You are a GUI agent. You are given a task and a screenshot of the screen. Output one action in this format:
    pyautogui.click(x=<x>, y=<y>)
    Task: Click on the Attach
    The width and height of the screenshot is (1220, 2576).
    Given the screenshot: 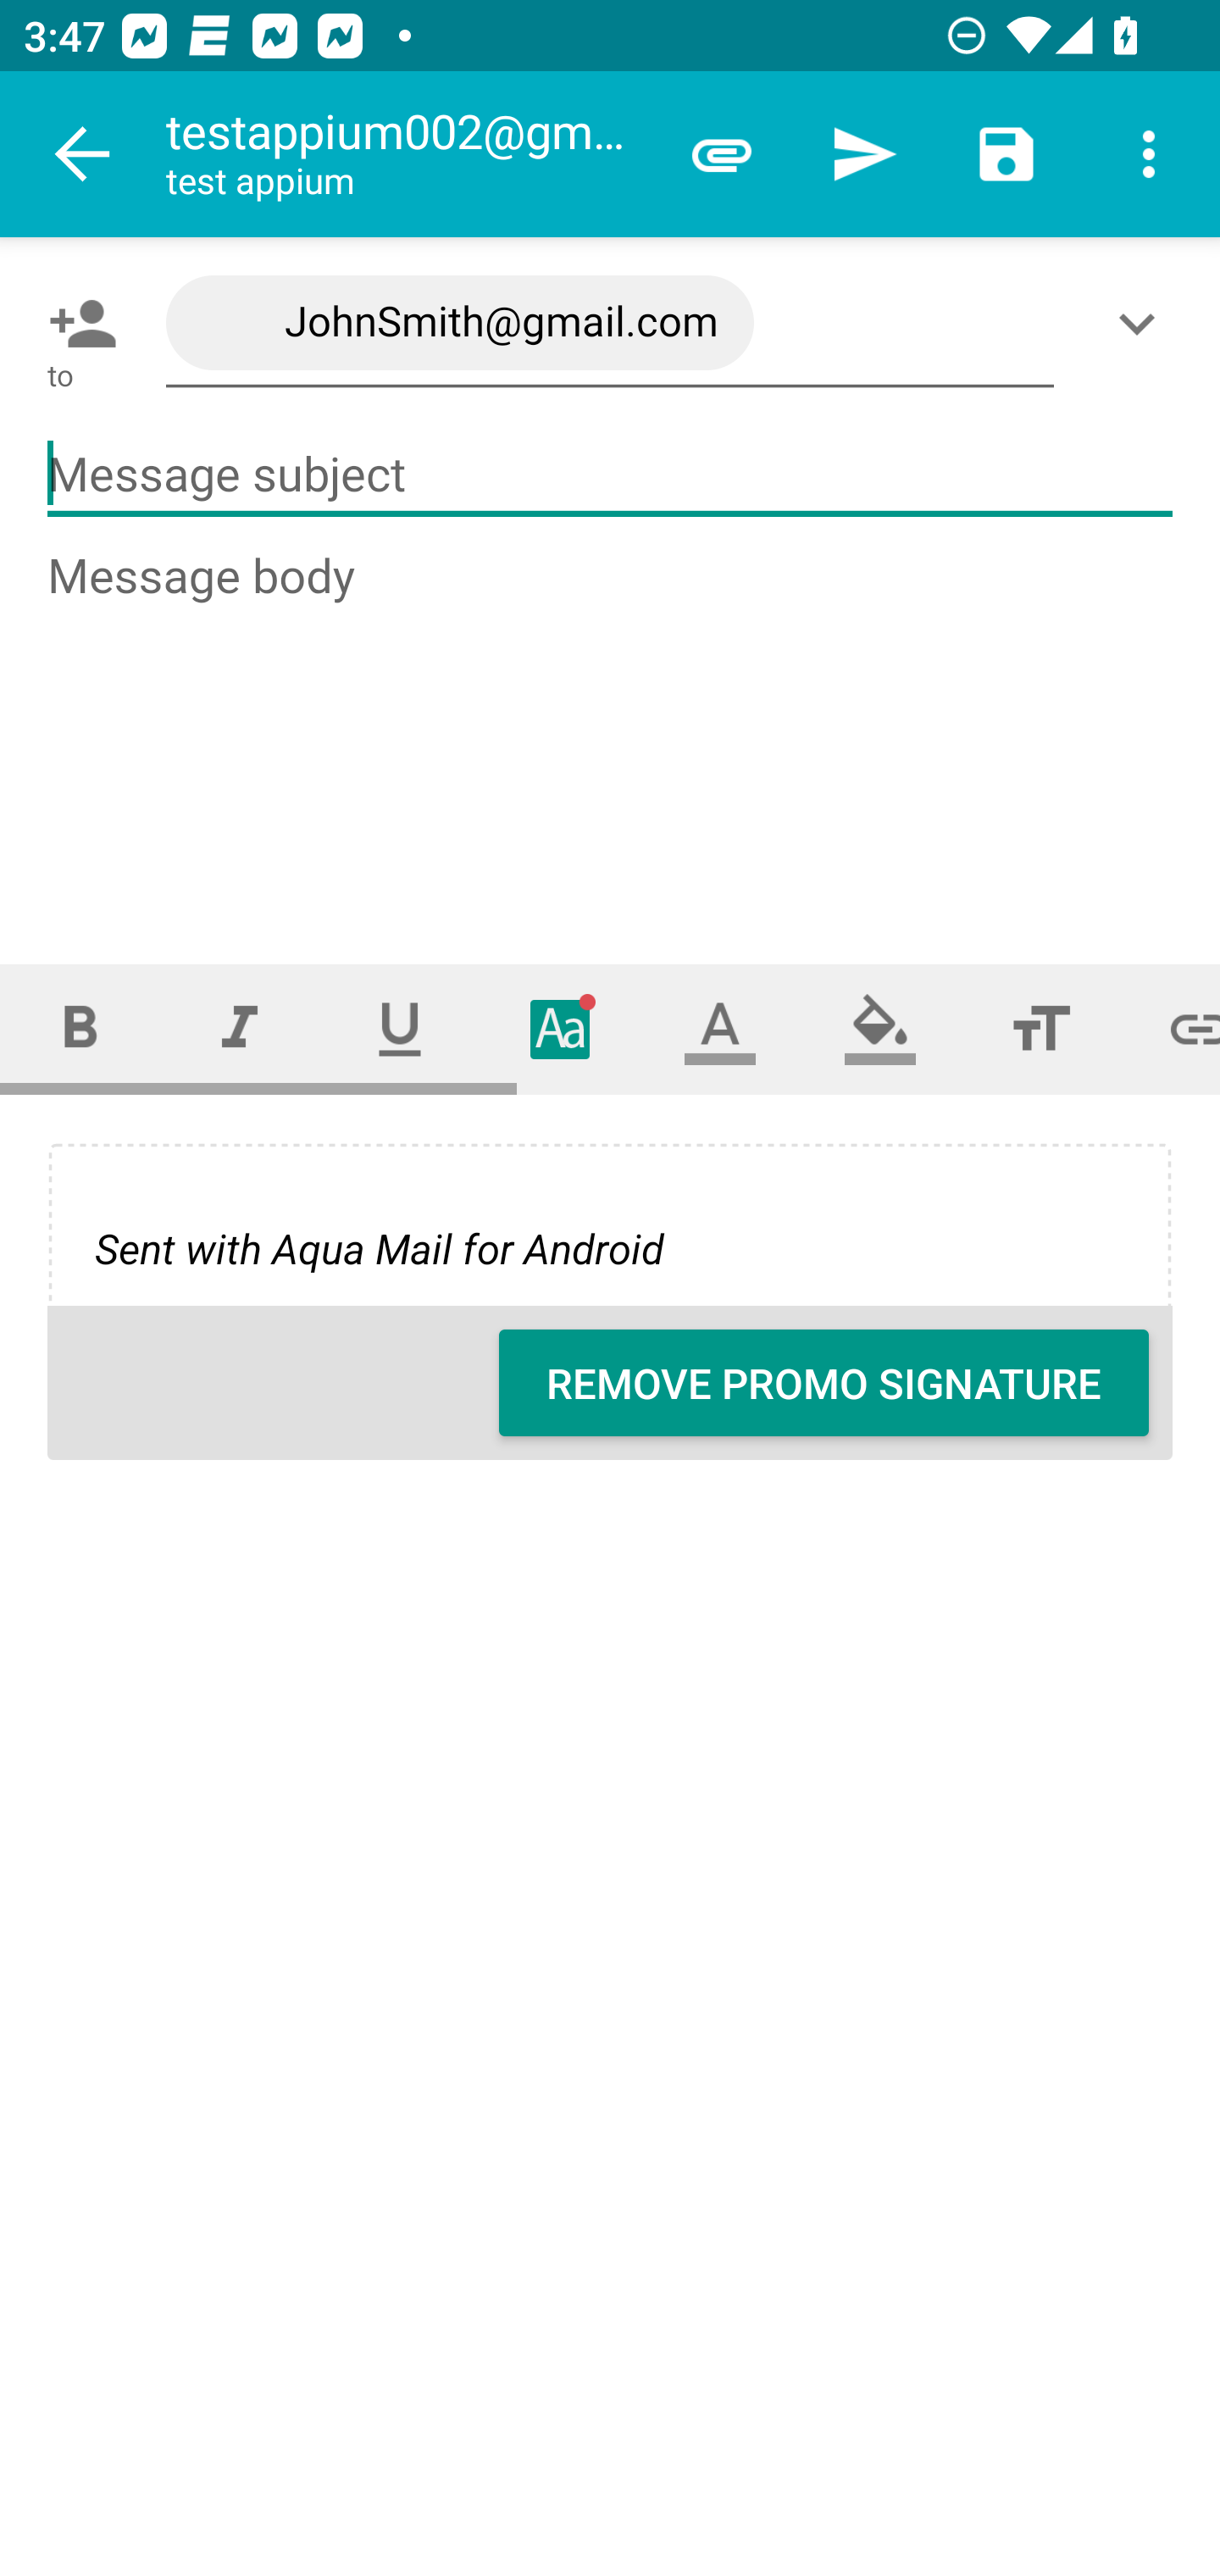 What is the action you would take?
    pyautogui.click(x=722, y=154)
    